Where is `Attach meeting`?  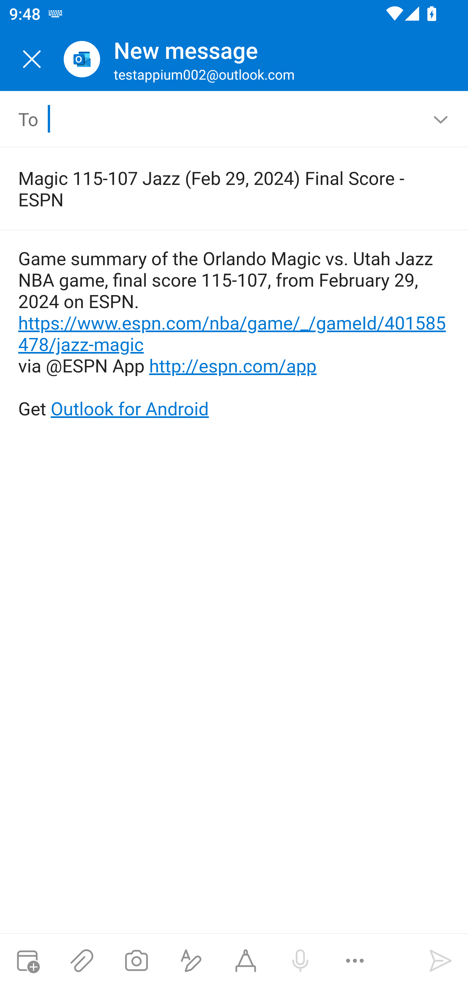
Attach meeting is located at coordinates (27, 961).